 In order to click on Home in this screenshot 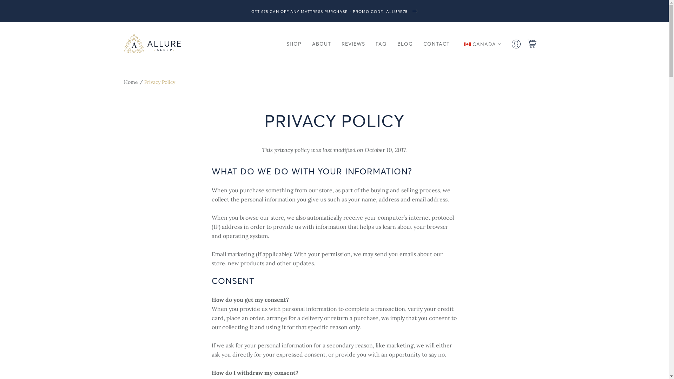, I will do `click(131, 82)`.